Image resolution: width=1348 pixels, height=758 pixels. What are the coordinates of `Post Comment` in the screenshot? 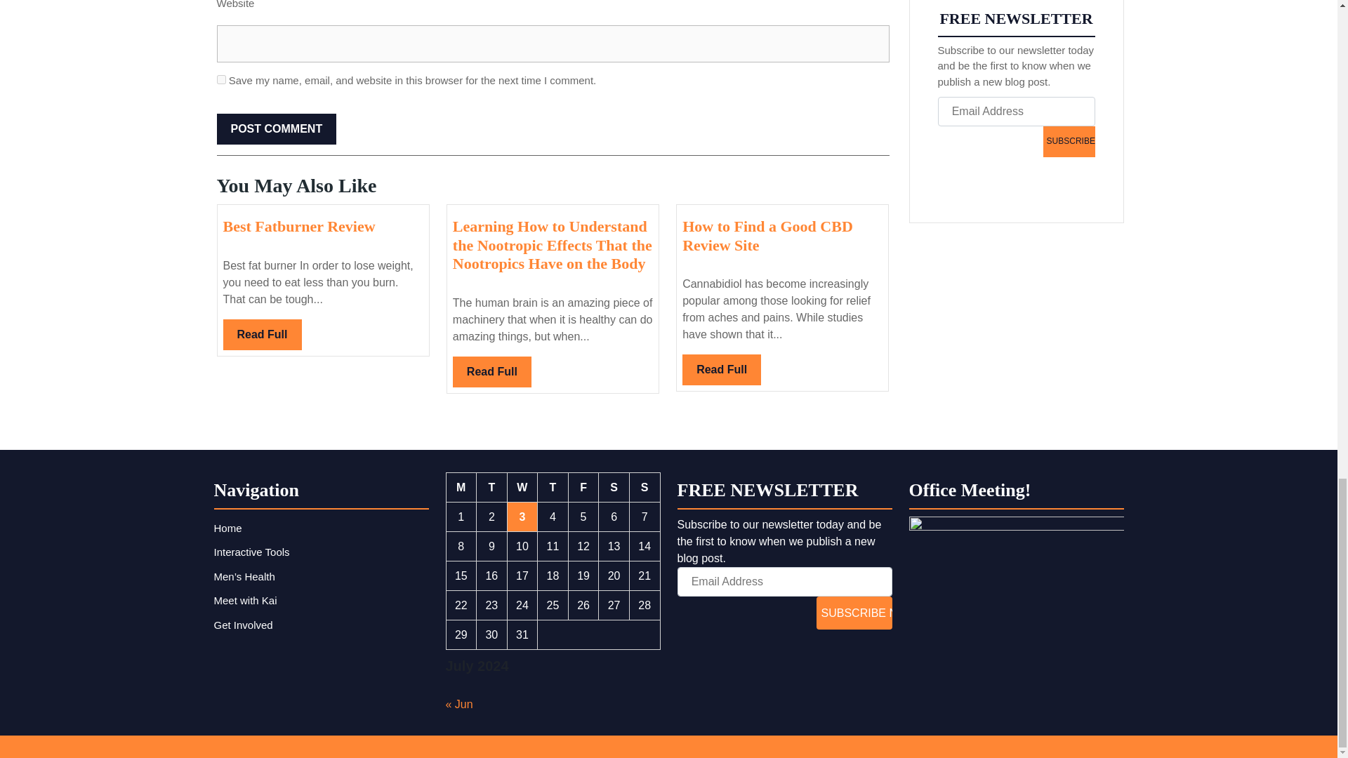 It's located at (275, 129).